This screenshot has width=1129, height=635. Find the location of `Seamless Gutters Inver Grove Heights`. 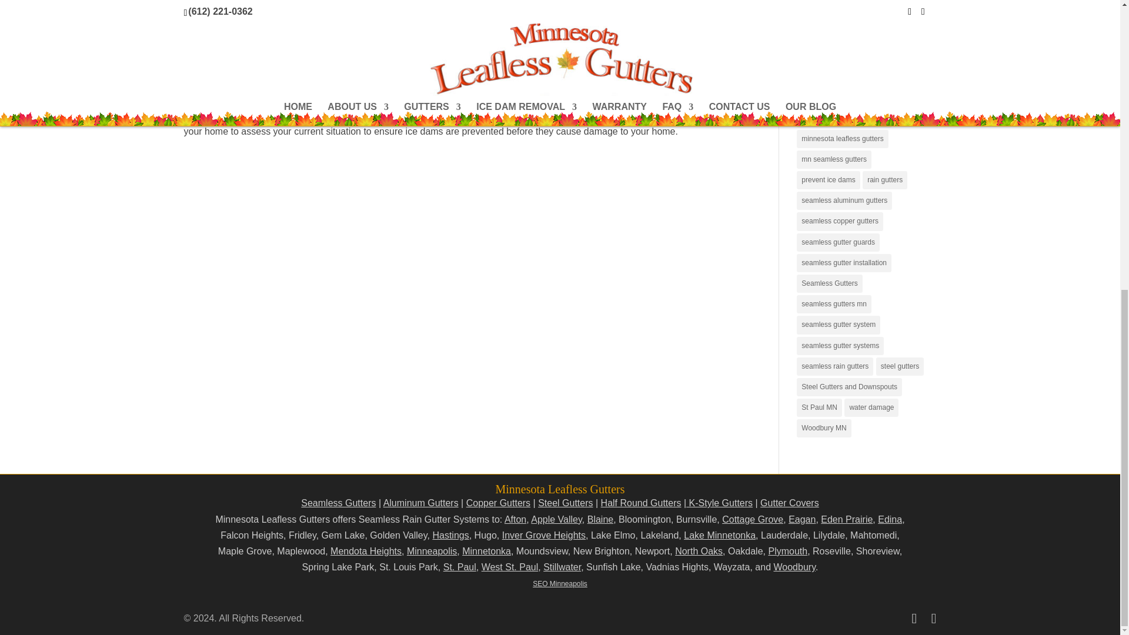

Seamless Gutters Inver Grove Heights is located at coordinates (544, 535).